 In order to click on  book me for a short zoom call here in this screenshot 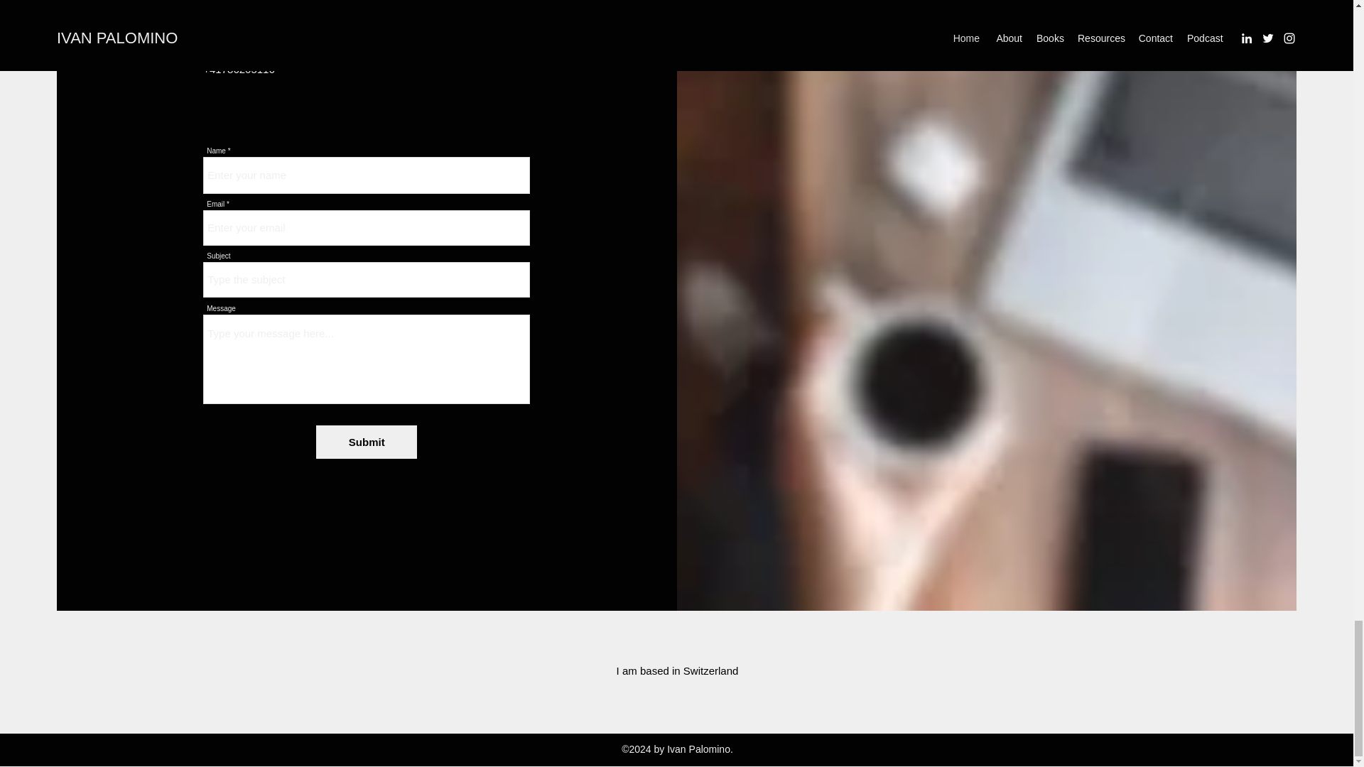, I will do `click(366, 5)`.